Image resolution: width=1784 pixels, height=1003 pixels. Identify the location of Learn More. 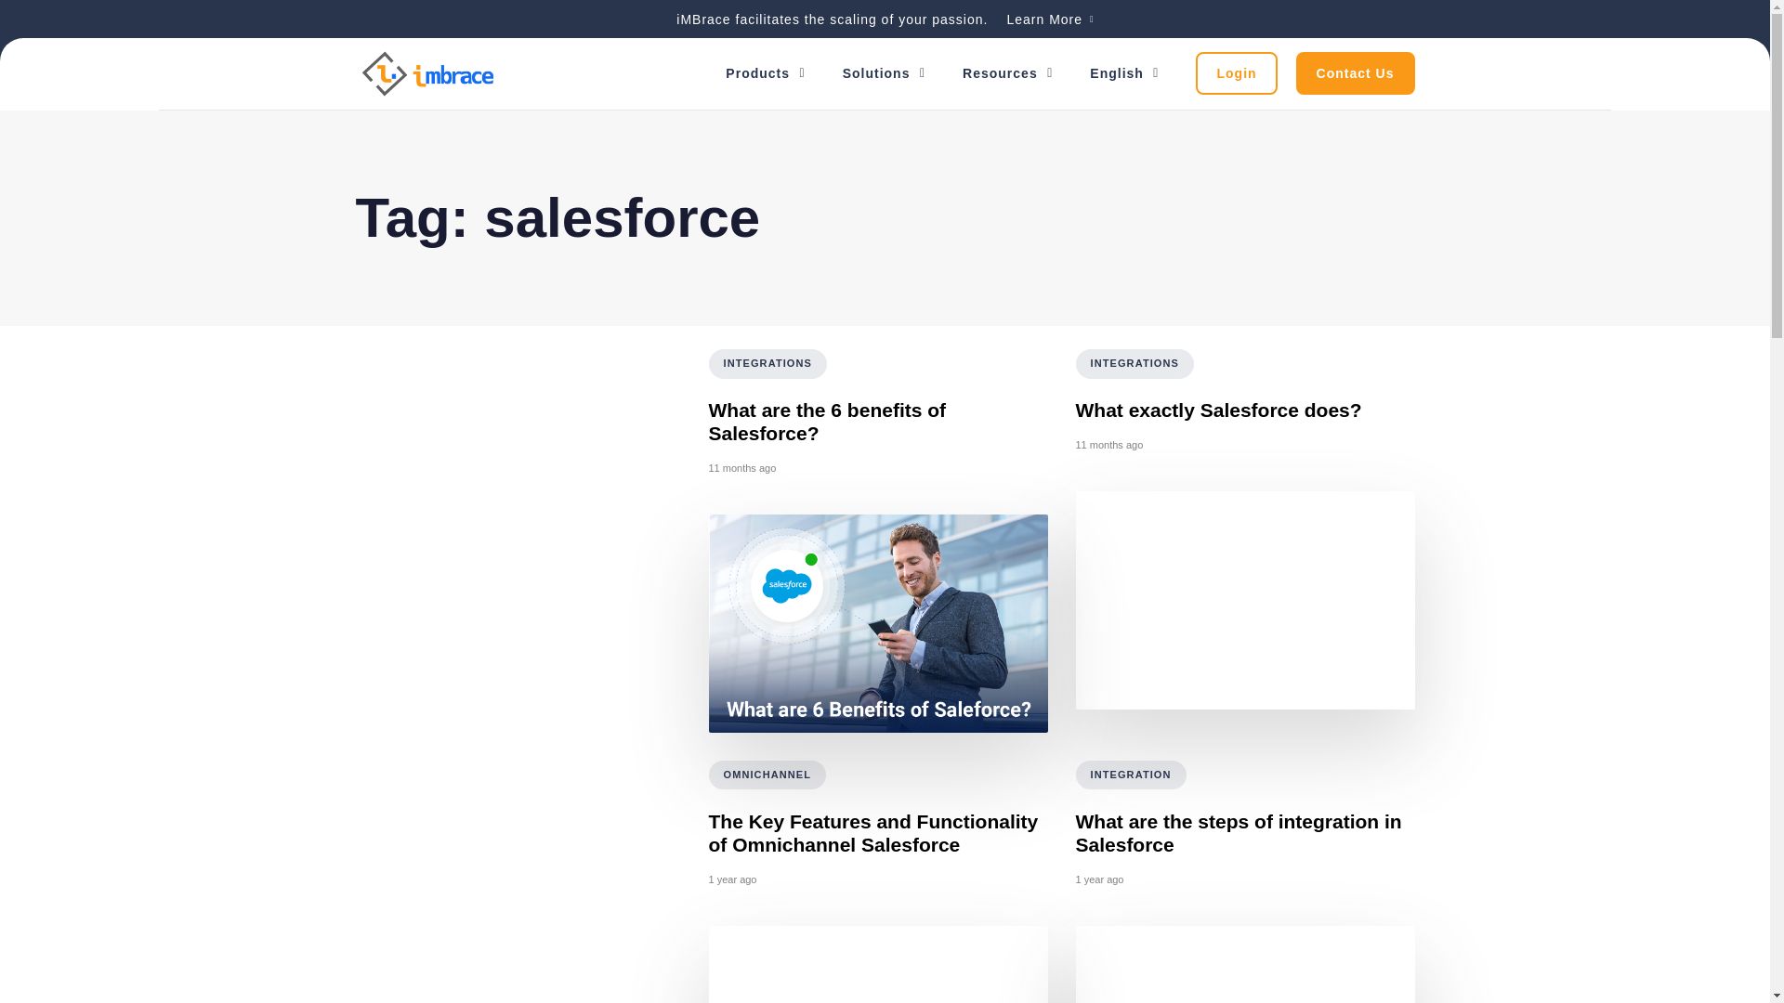
(1048, 19).